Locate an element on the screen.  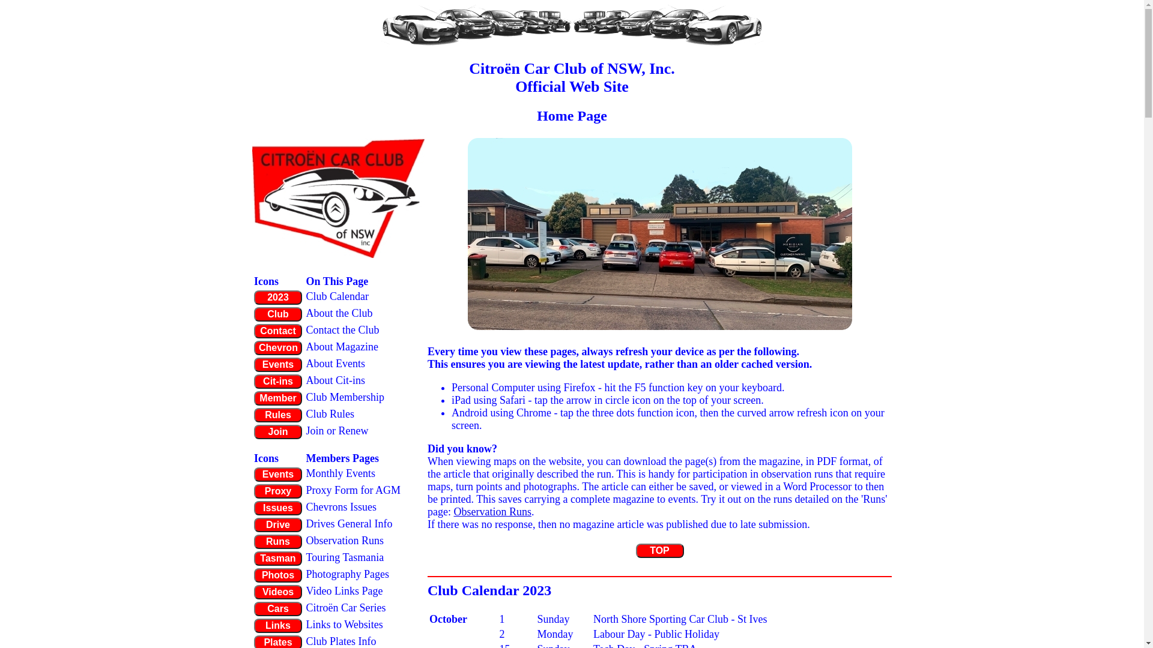
2023 is located at coordinates (278, 298).